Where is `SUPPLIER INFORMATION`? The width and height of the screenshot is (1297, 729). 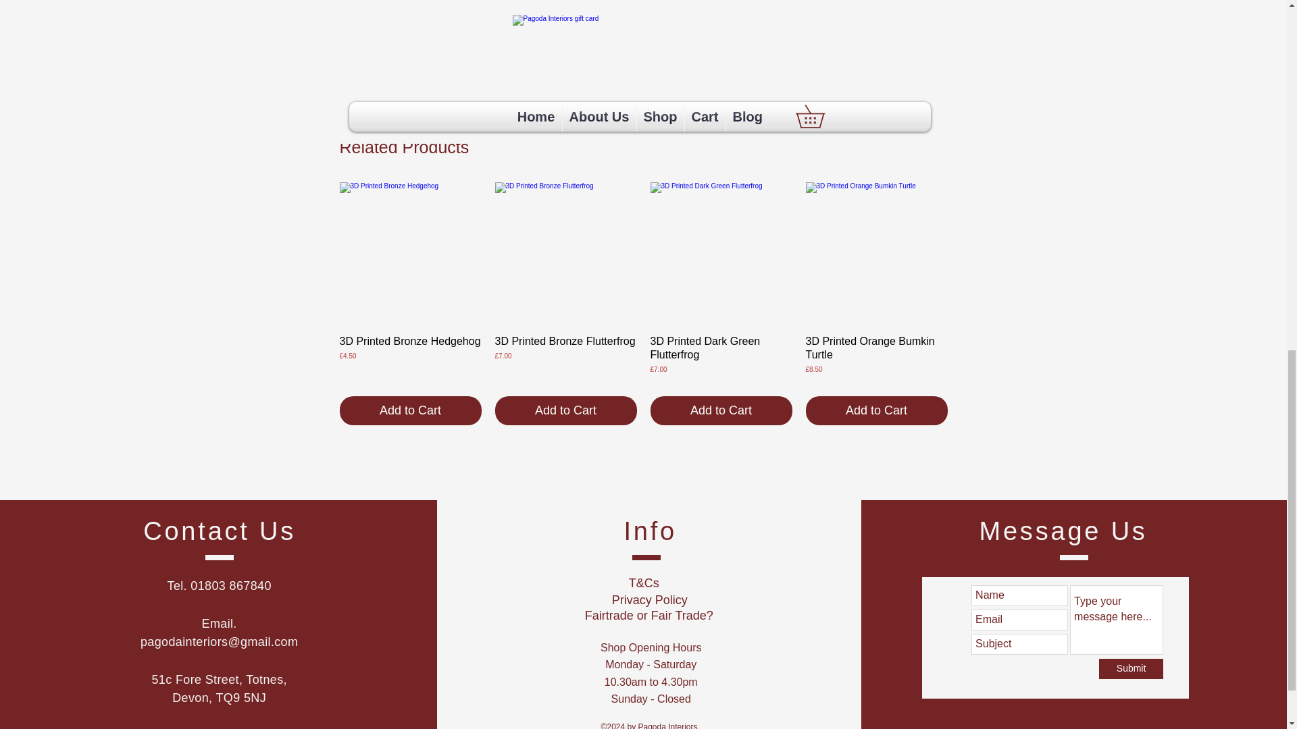 SUPPLIER INFORMATION is located at coordinates (634, 109).